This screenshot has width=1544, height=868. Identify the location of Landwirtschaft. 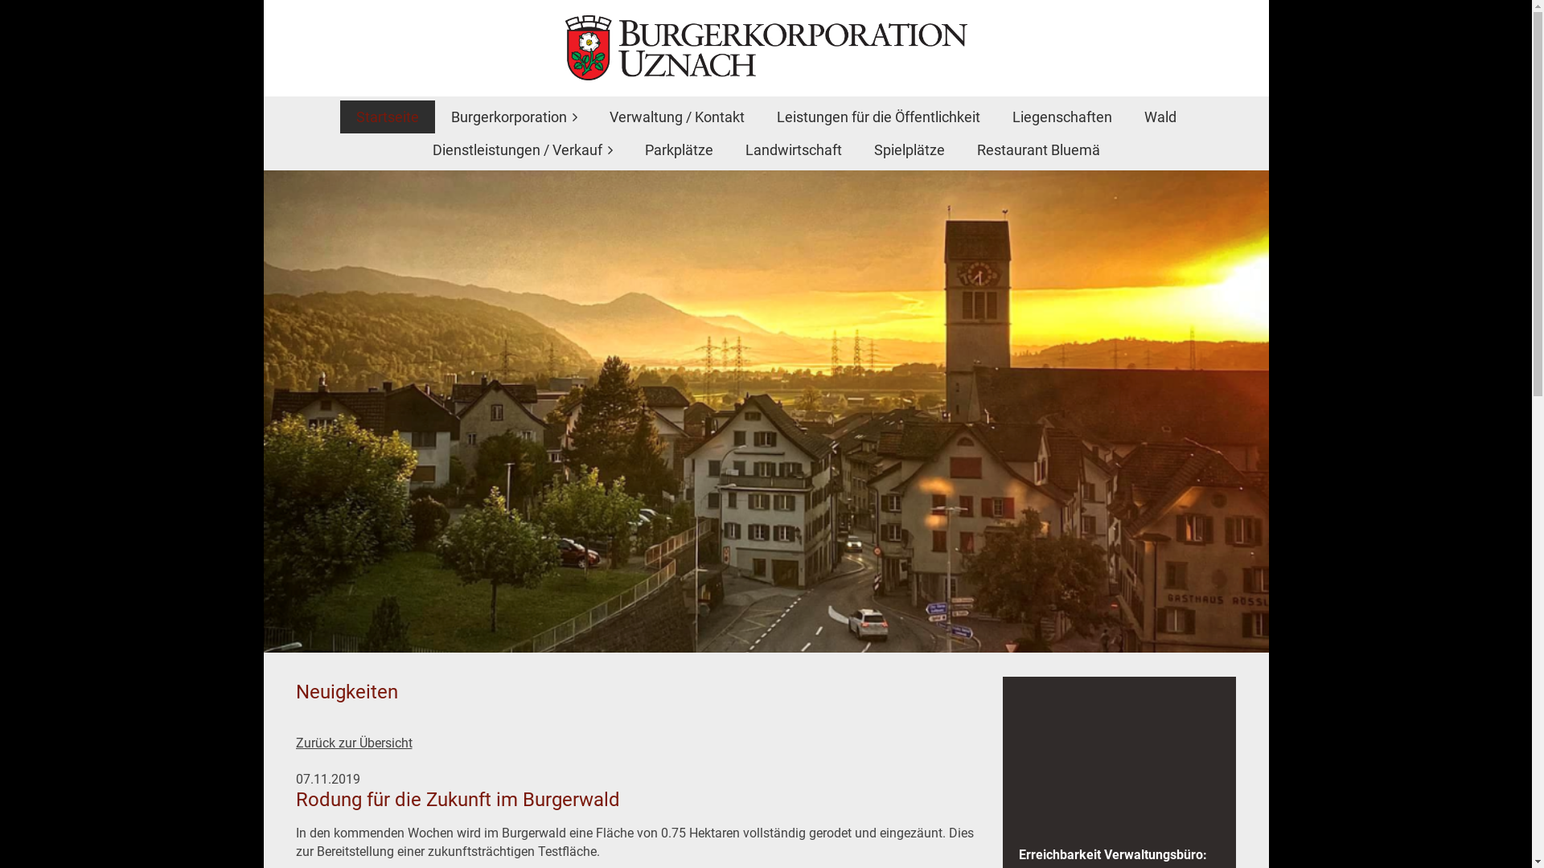
(793, 149).